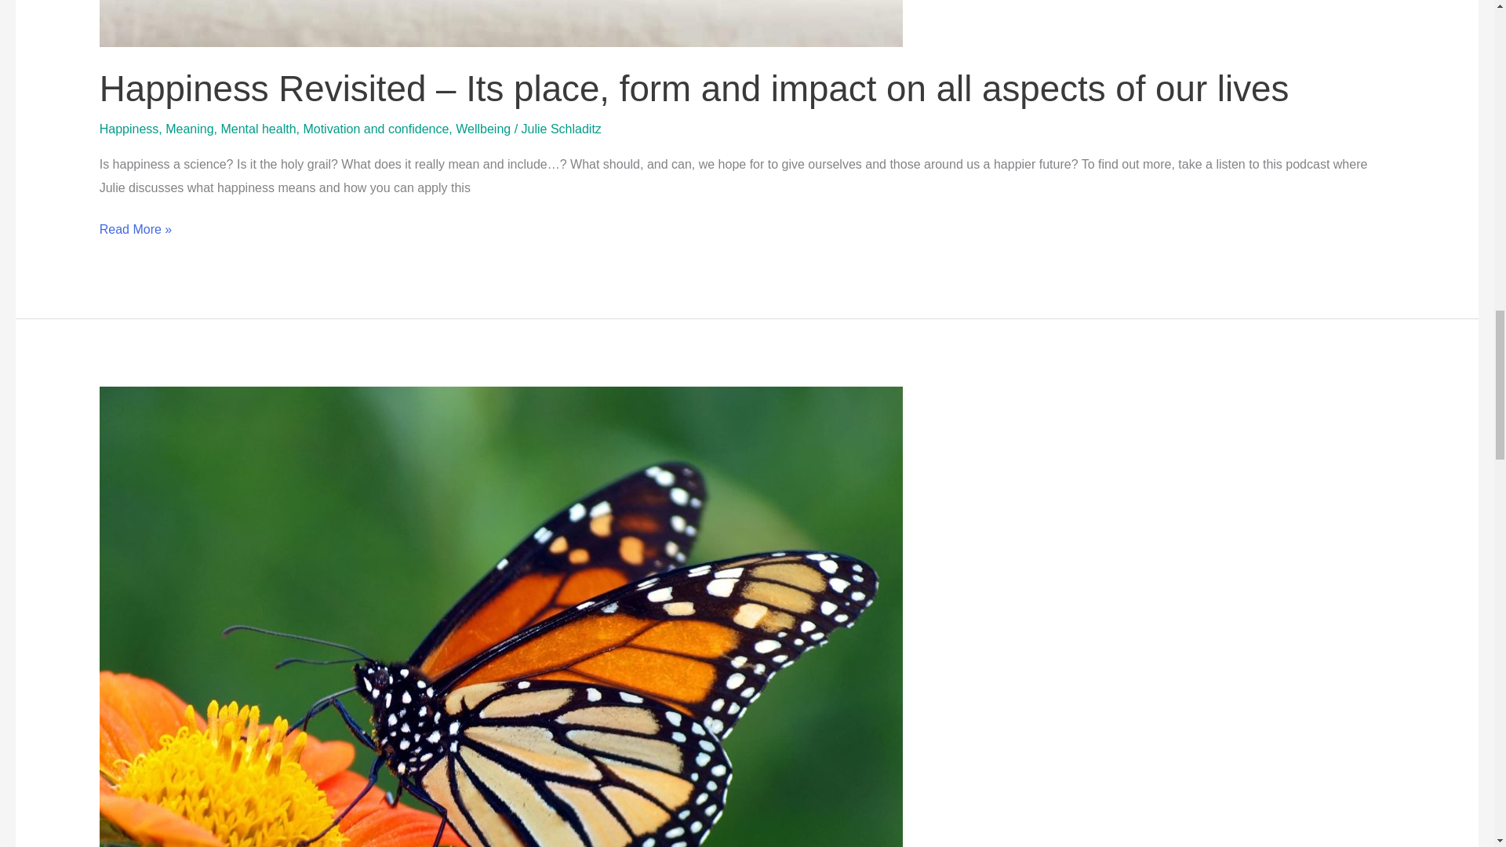 Image resolution: width=1506 pixels, height=847 pixels. What do you see at coordinates (483, 129) in the screenshot?
I see `Wellbeing` at bounding box center [483, 129].